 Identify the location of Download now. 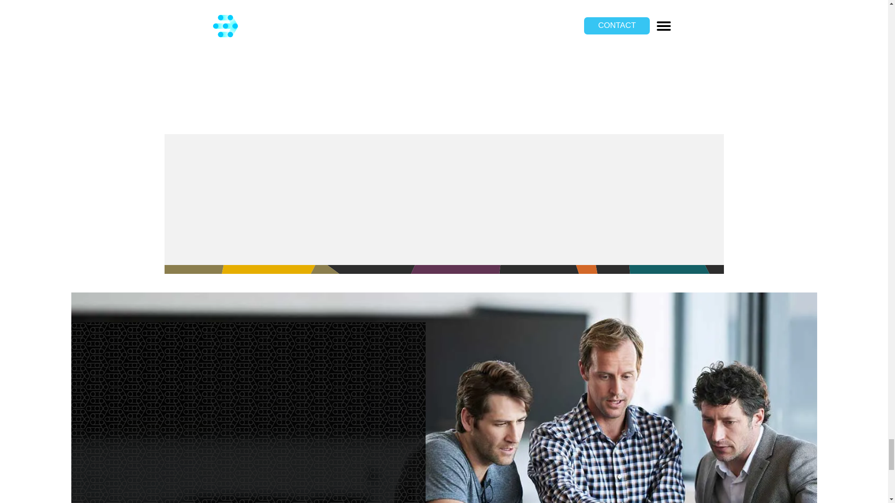
(369, 115).